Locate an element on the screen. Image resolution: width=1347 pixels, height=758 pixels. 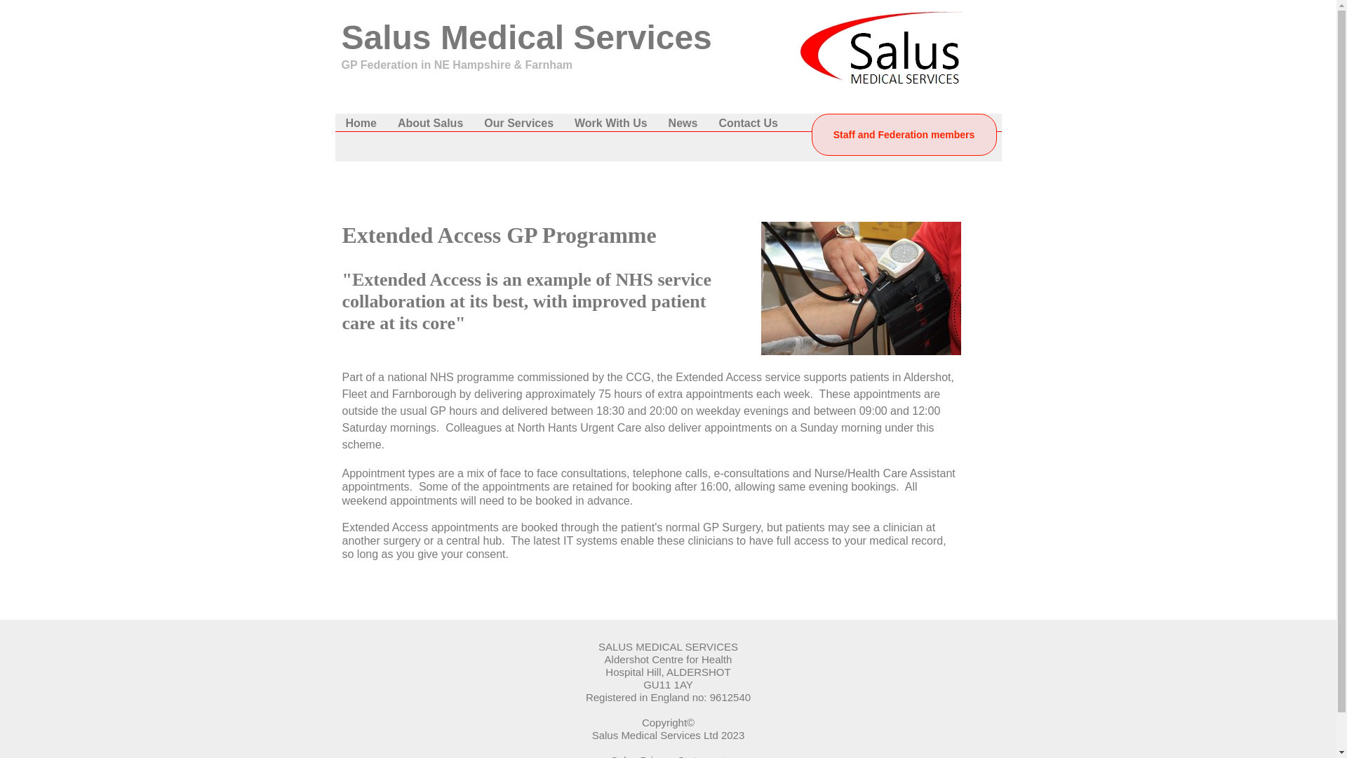
News is located at coordinates (683, 124).